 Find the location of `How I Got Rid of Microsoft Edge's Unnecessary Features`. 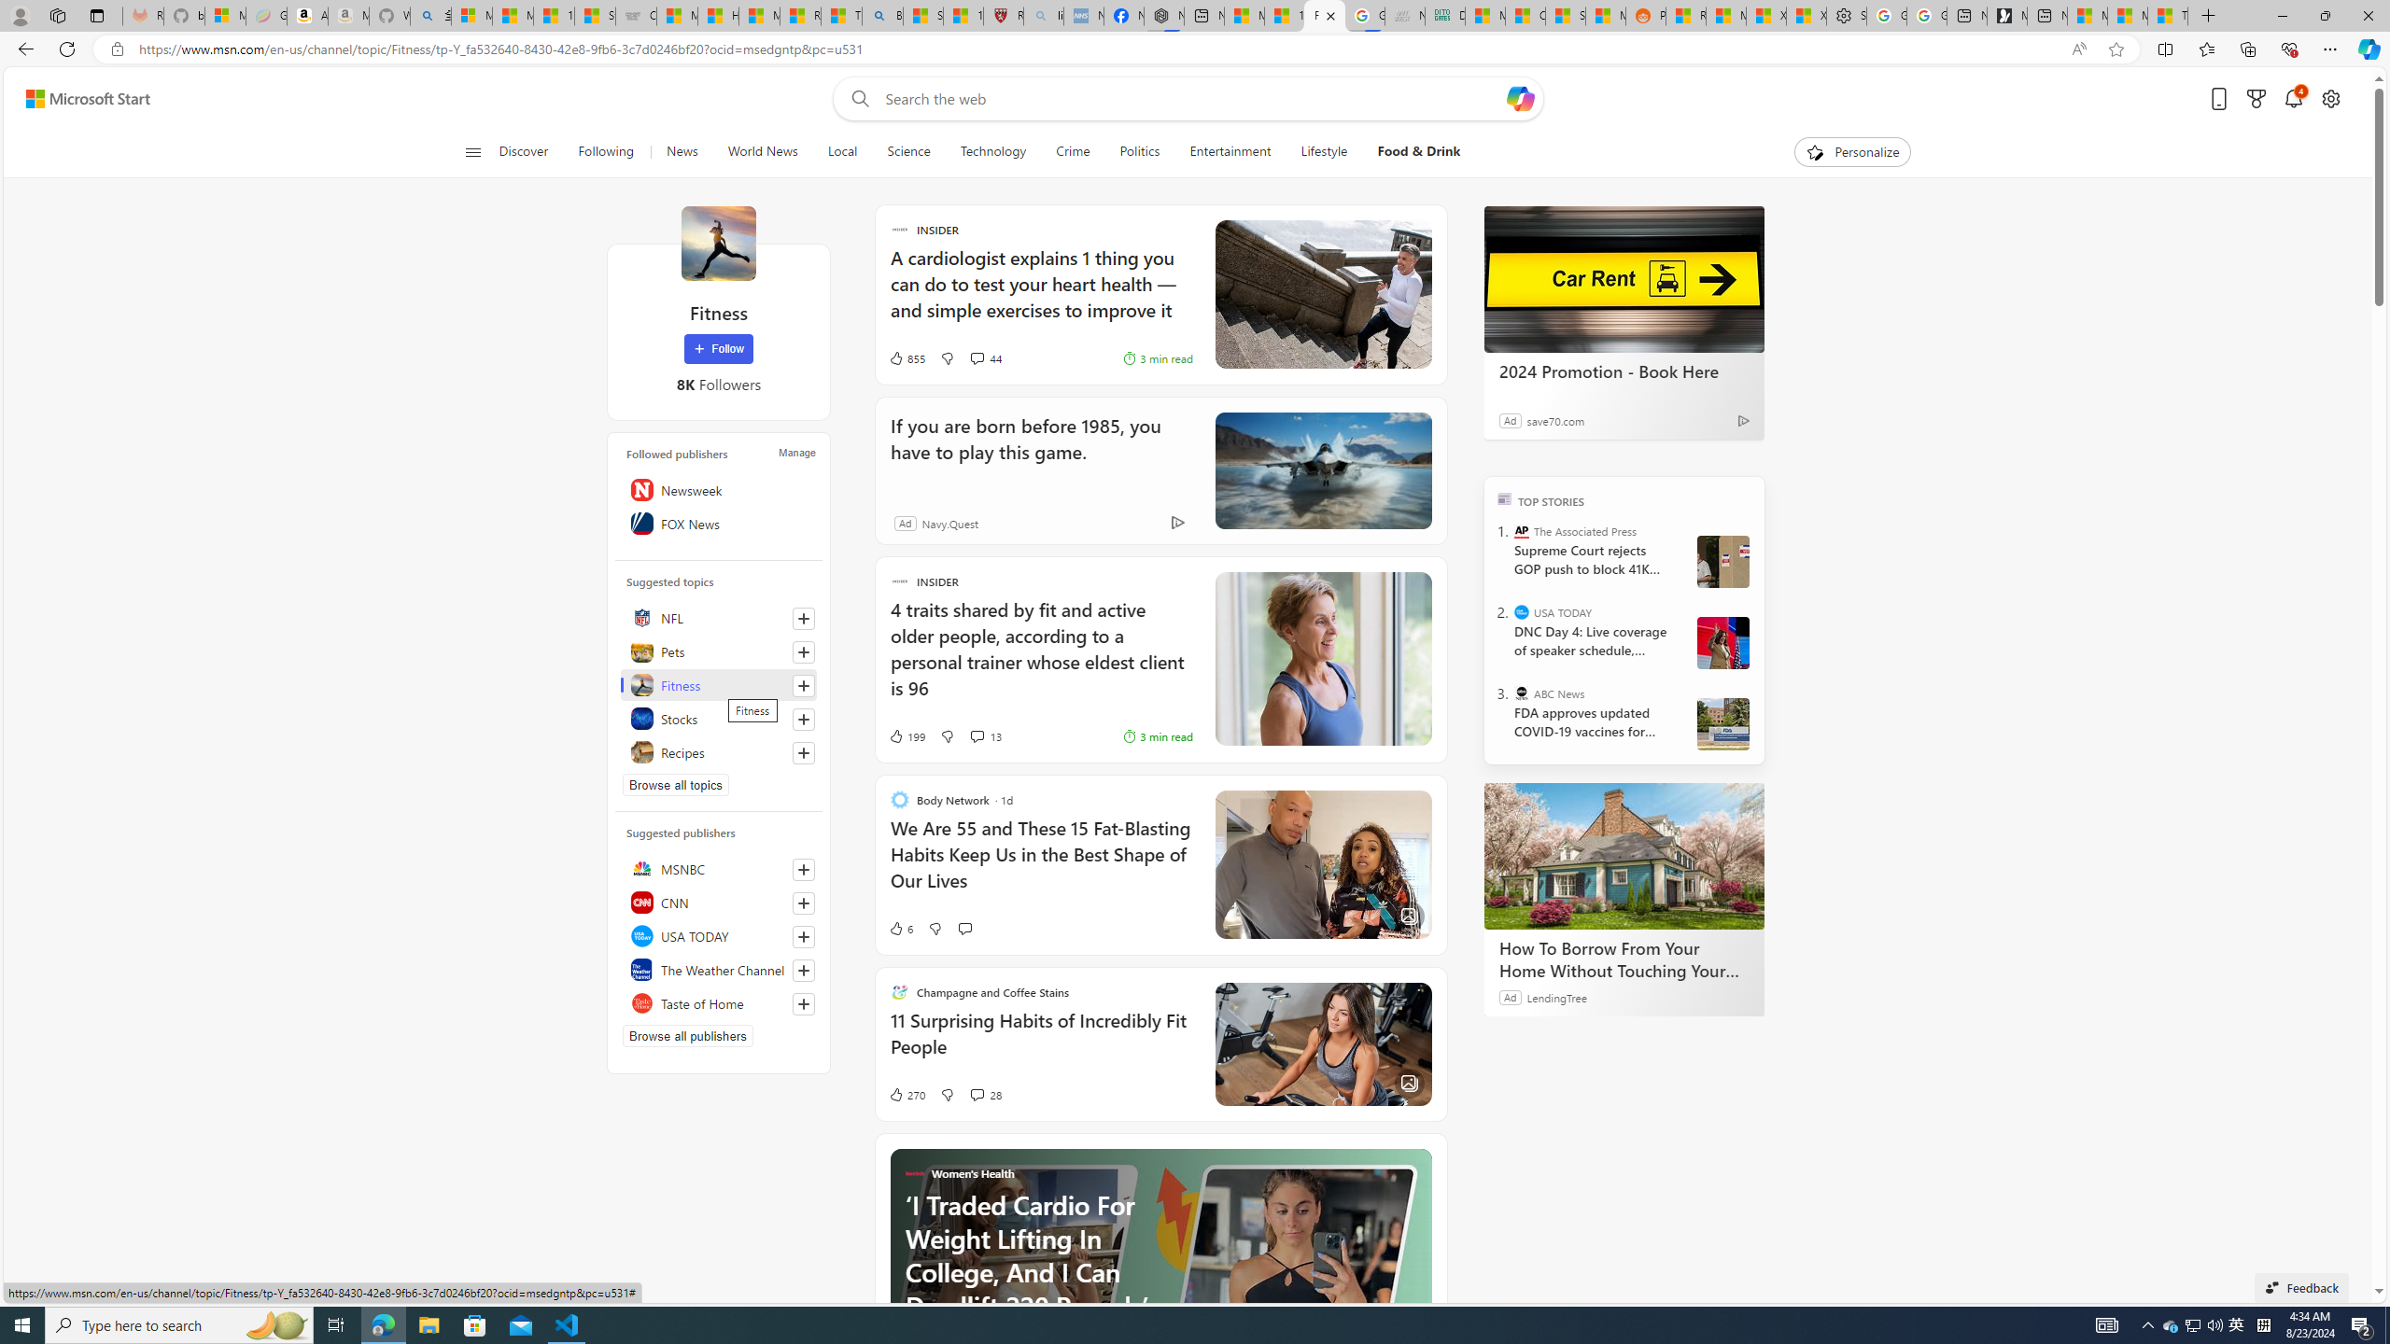

How I Got Rid of Microsoft Edge's Unnecessary Features is located at coordinates (717, 16).